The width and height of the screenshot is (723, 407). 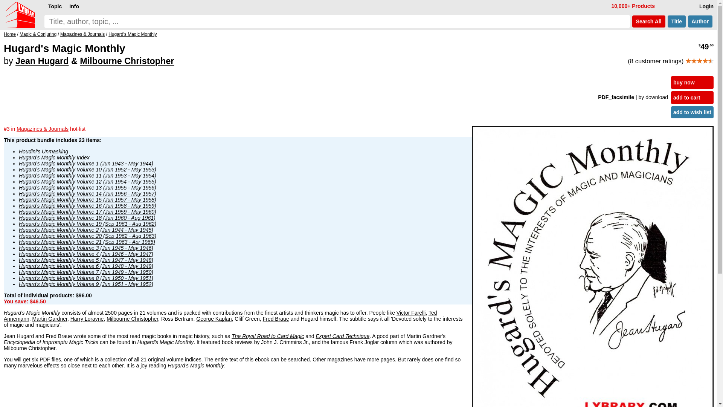 I want to click on Jean Hugard, so click(x=42, y=61).